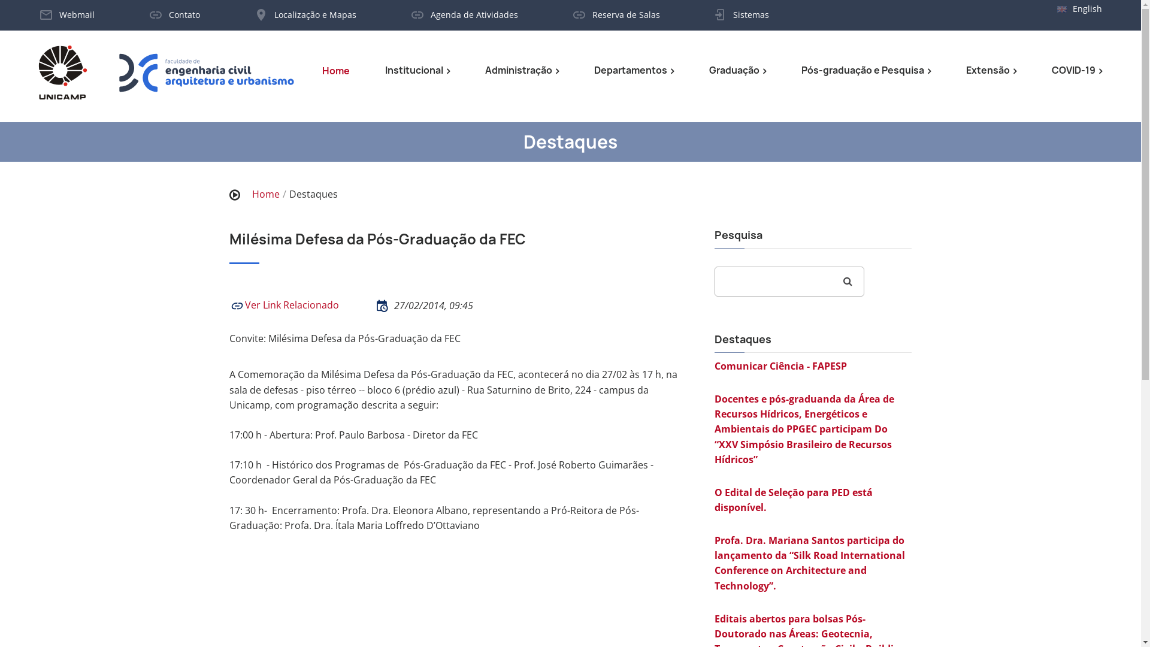 The width and height of the screenshot is (1150, 647). I want to click on Home, so click(265, 194).